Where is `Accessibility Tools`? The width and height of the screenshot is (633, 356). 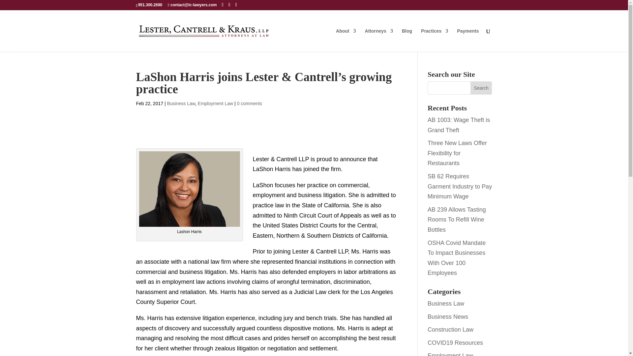
Accessibility Tools is located at coordinates (9, 42).